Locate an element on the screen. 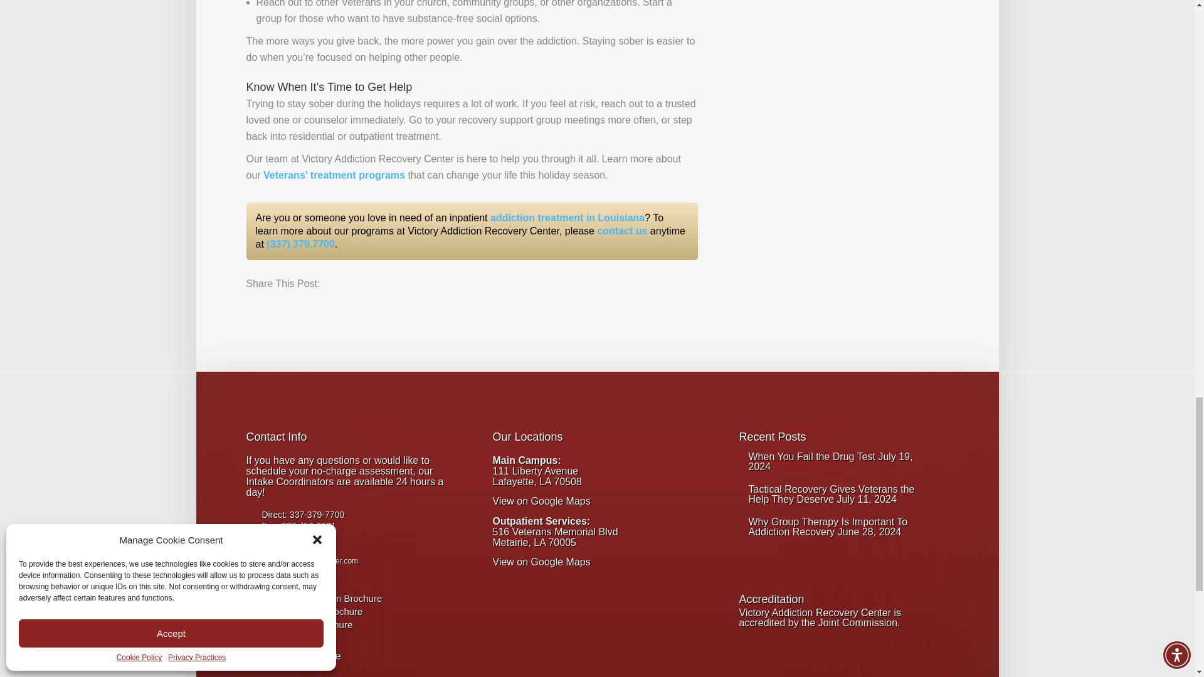  Share on Facebook is located at coordinates (256, 308).